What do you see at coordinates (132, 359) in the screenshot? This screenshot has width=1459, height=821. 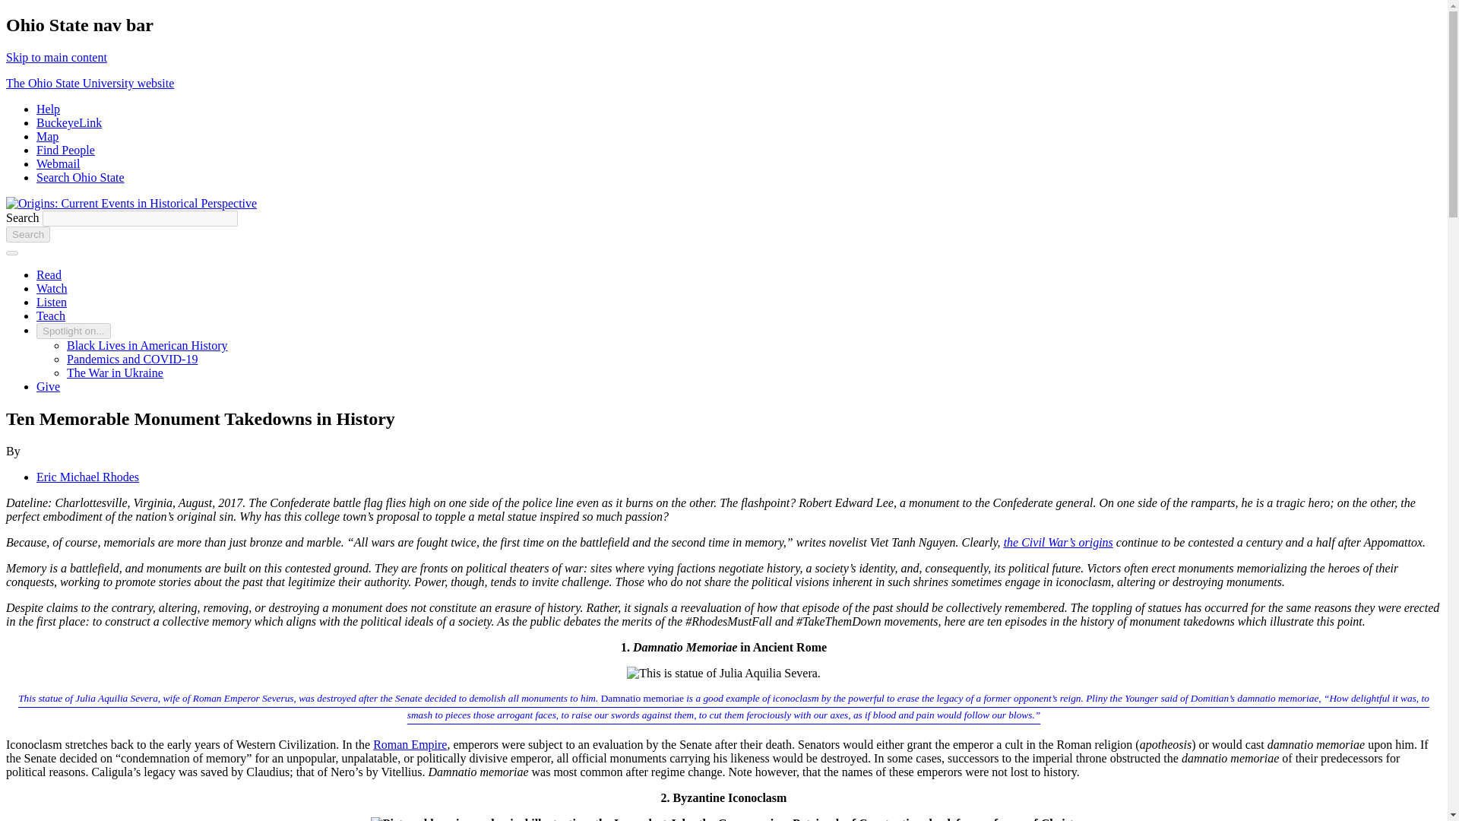 I see `Pandemics and COVID-19` at bounding box center [132, 359].